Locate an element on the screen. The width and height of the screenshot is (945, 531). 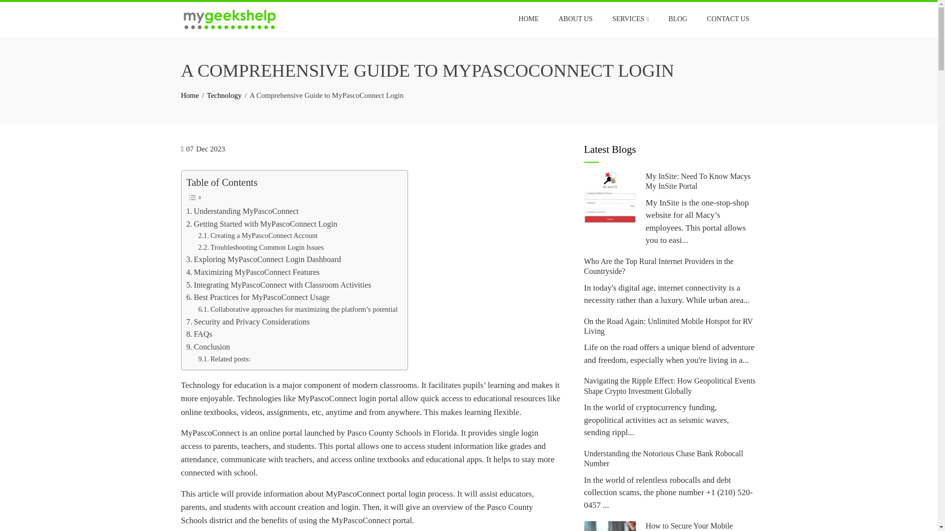
Integrating MyPascoConnect with Classroom Activities is located at coordinates (279, 285).